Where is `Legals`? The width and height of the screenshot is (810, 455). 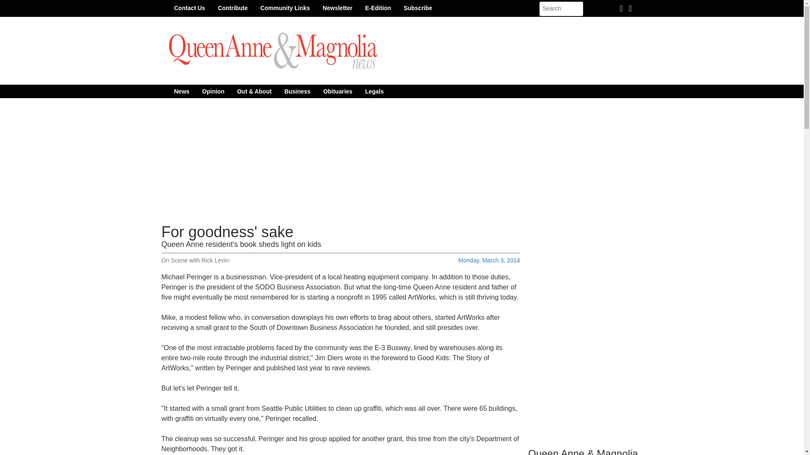 Legals is located at coordinates (374, 91).